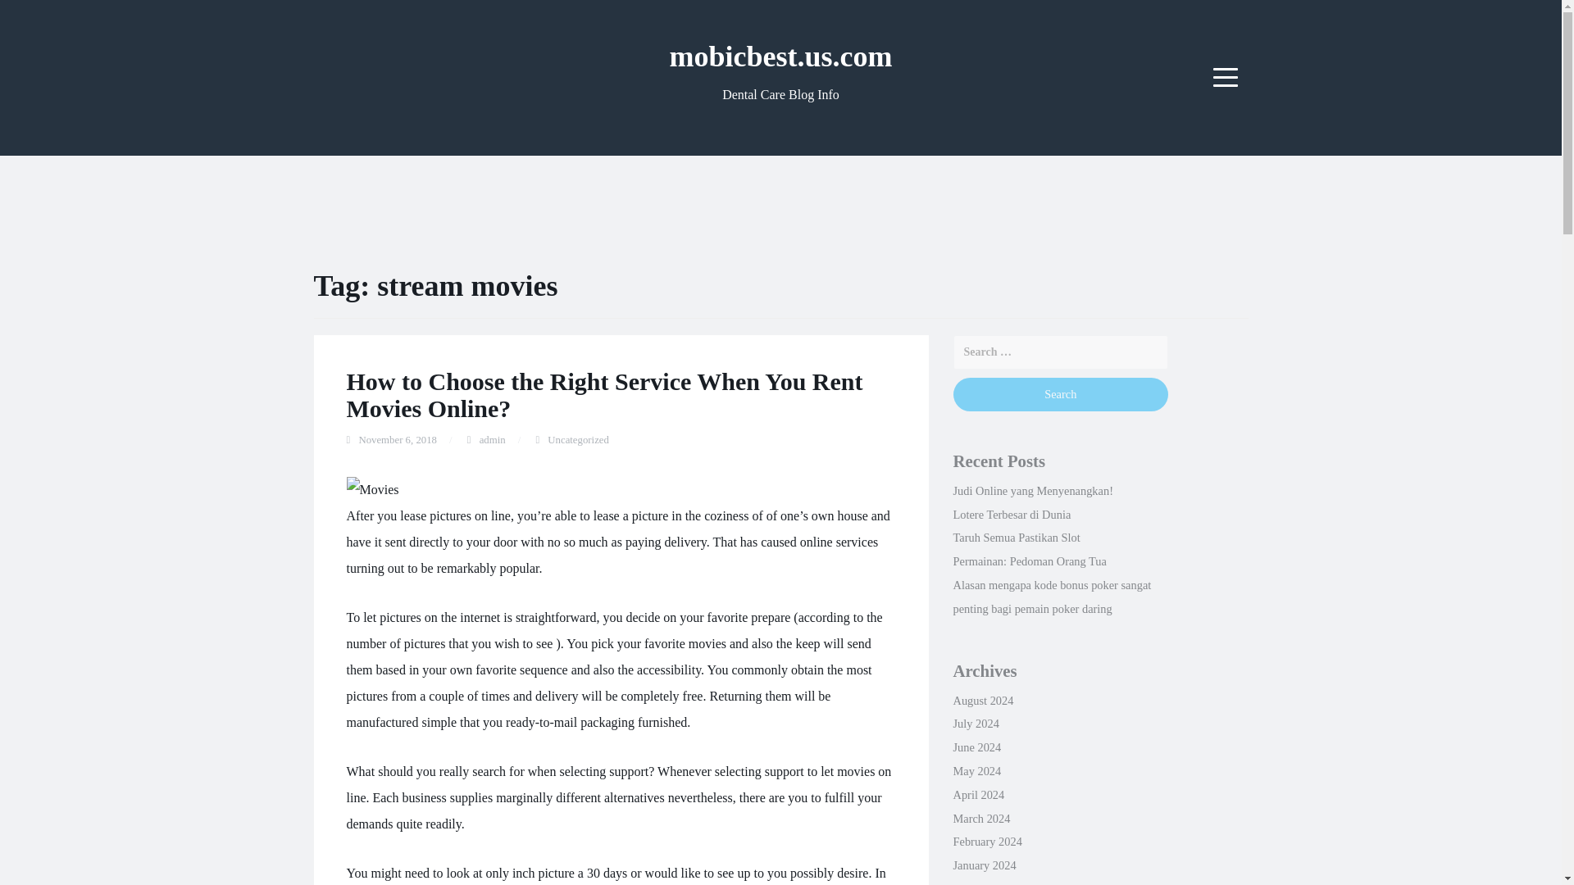  I want to click on Permainan: Pedoman Orang Tua, so click(1029, 561).